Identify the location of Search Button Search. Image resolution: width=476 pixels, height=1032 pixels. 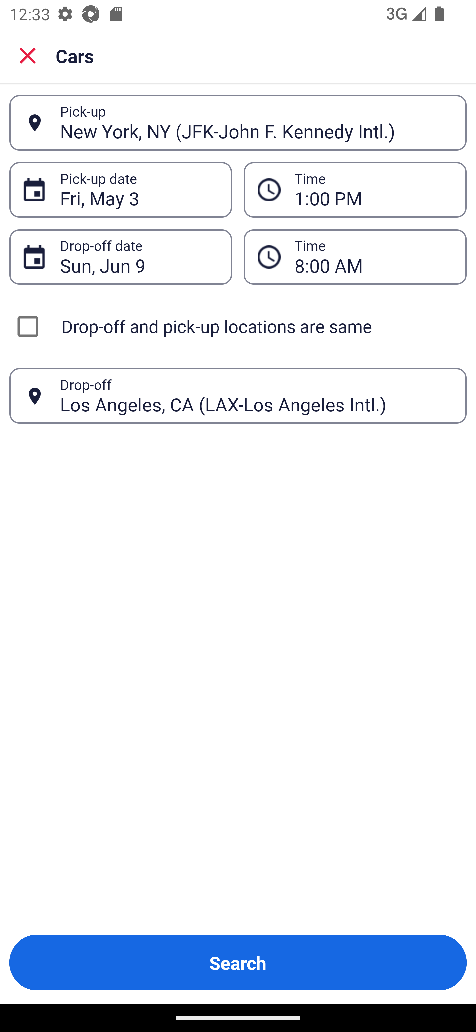
(238, 963).